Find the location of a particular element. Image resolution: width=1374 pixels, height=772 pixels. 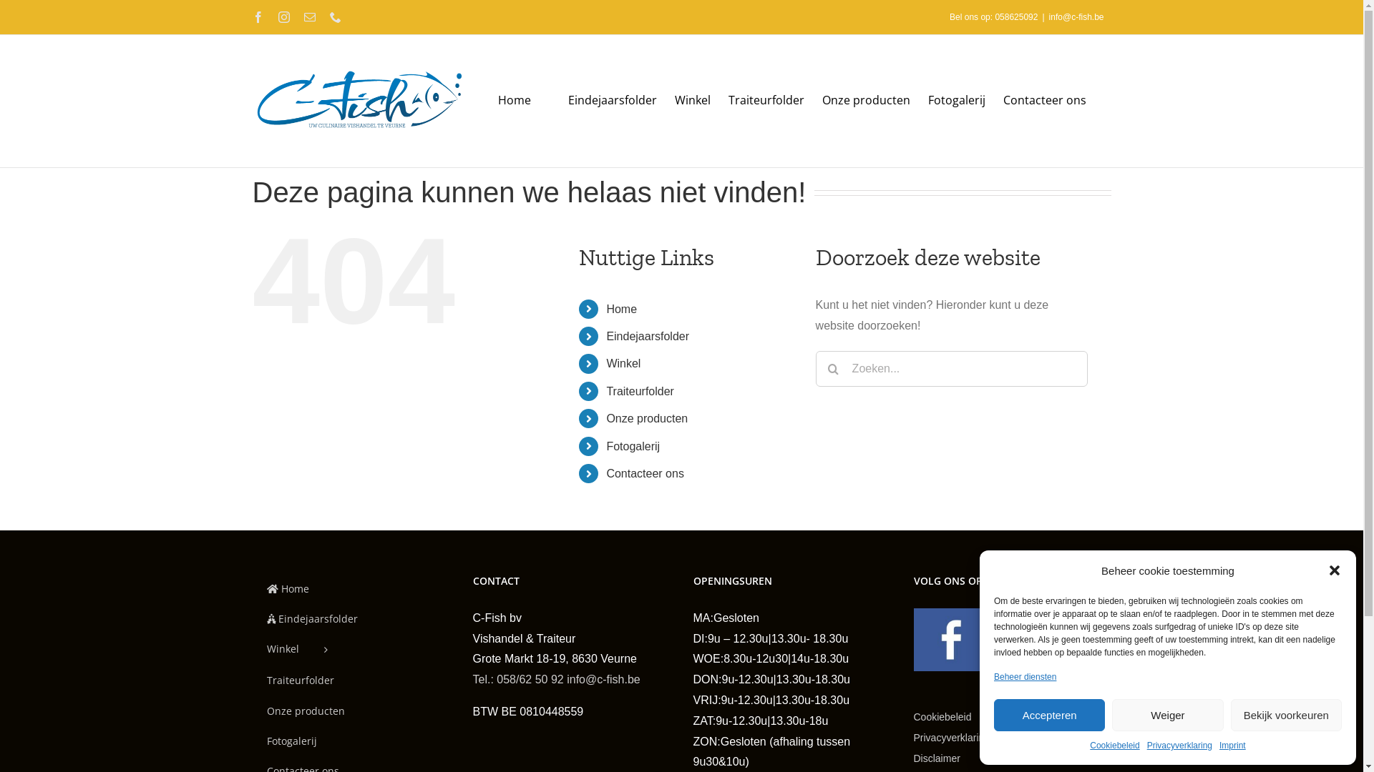

Privacyverklaring is located at coordinates (970, 738).